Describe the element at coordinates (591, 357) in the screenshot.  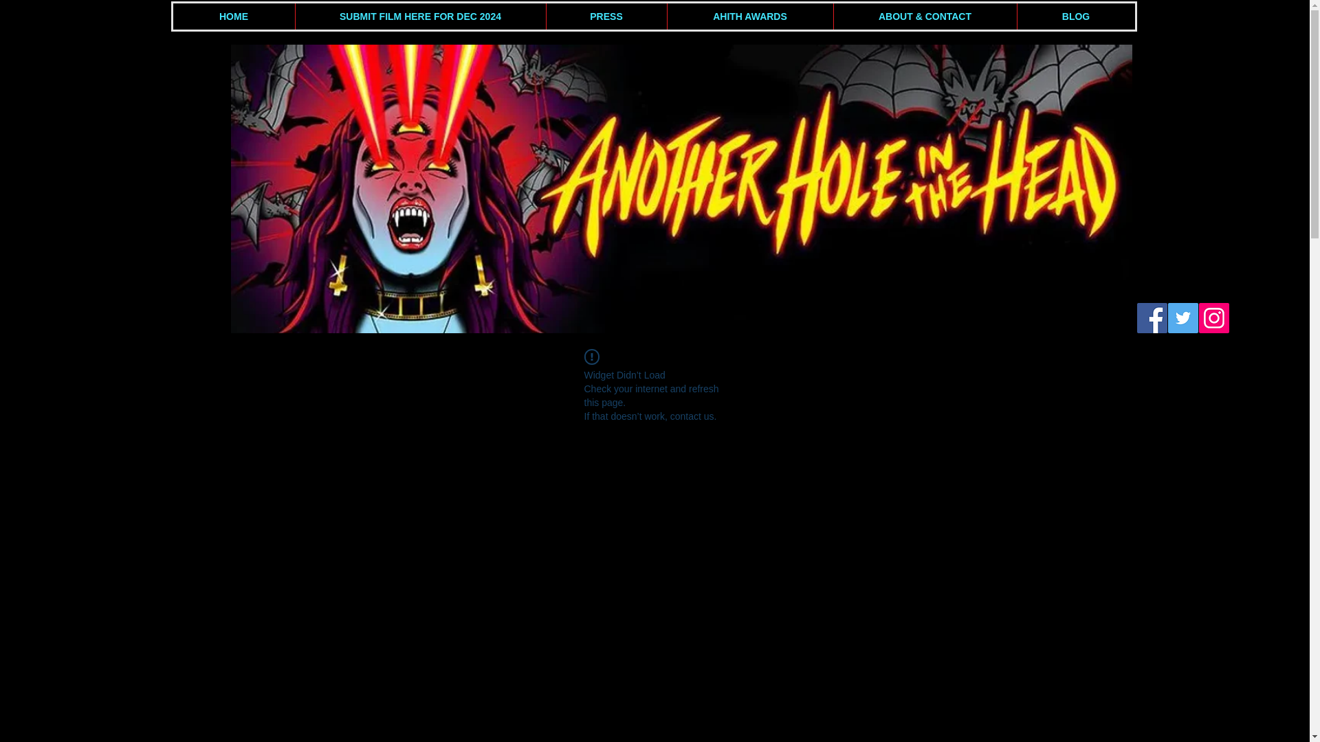
I see `!` at that location.